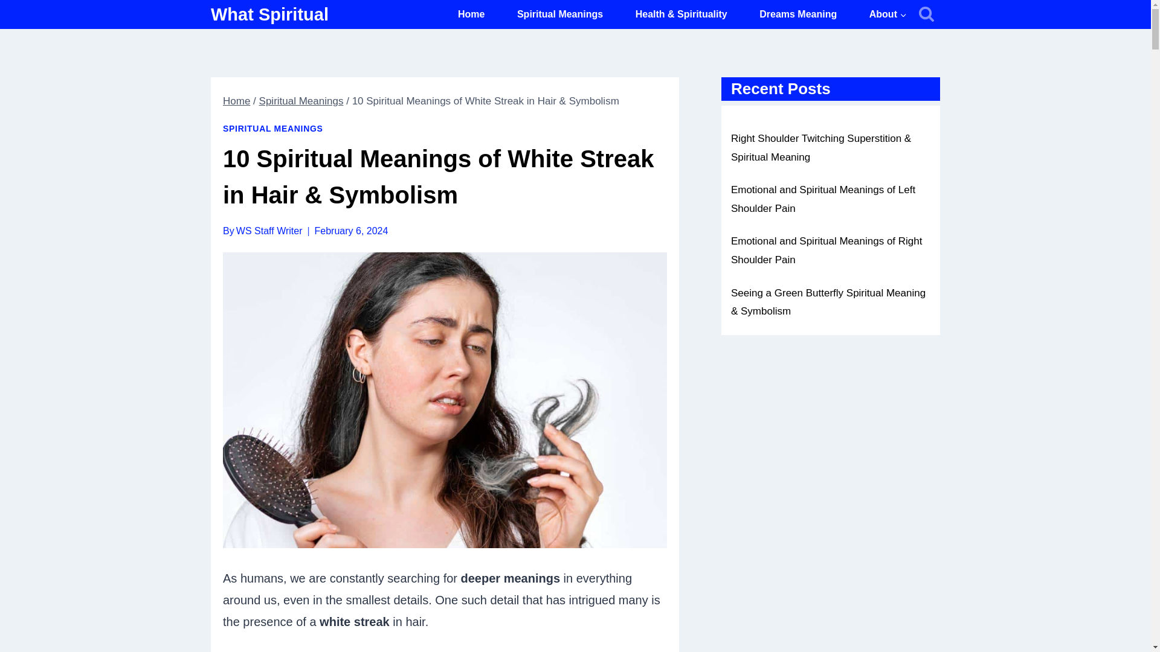 This screenshot has height=652, width=1160. Describe the element at coordinates (301, 101) in the screenshot. I see `Spiritual Meanings` at that location.